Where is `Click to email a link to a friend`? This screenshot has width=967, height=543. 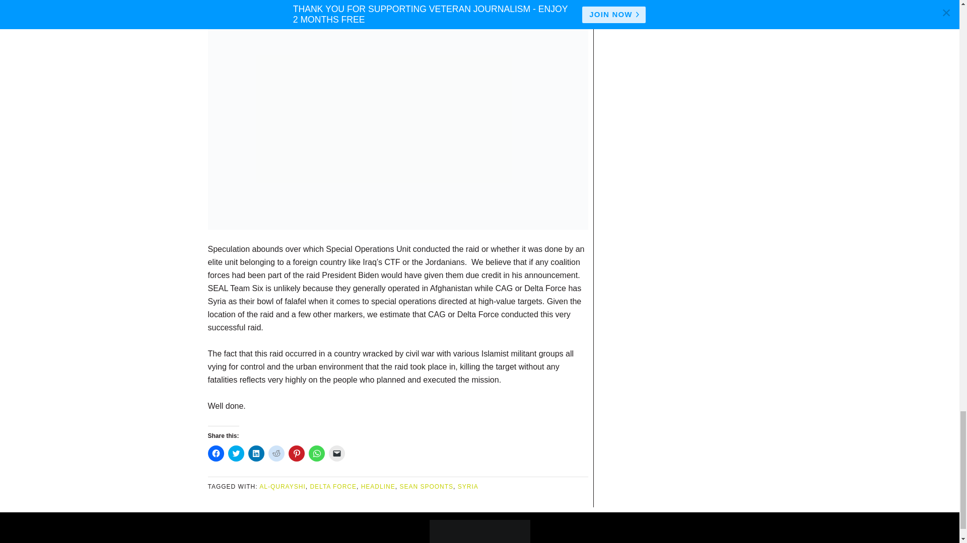 Click to email a link to a friend is located at coordinates (336, 454).